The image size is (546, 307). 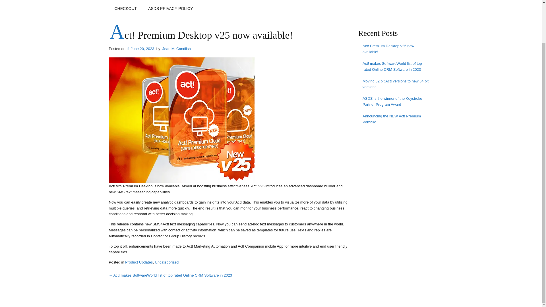 What do you see at coordinates (140, 49) in the screenshot?
I see `June 20, 2023` at bounding box center [140, 49].